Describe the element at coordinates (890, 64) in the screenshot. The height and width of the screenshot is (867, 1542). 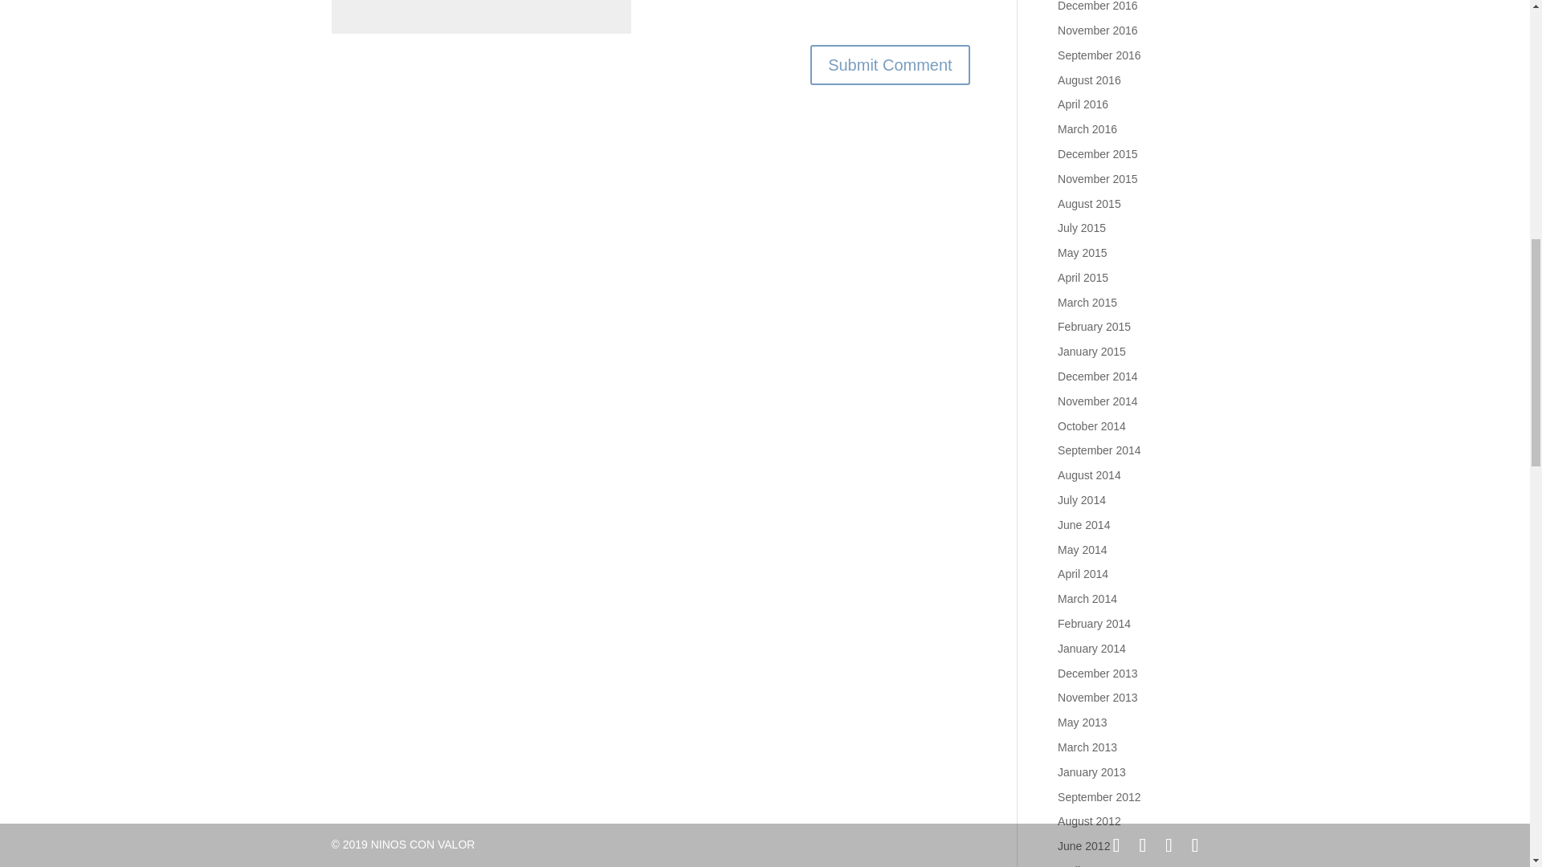
I see `Submit Comment` at that location.